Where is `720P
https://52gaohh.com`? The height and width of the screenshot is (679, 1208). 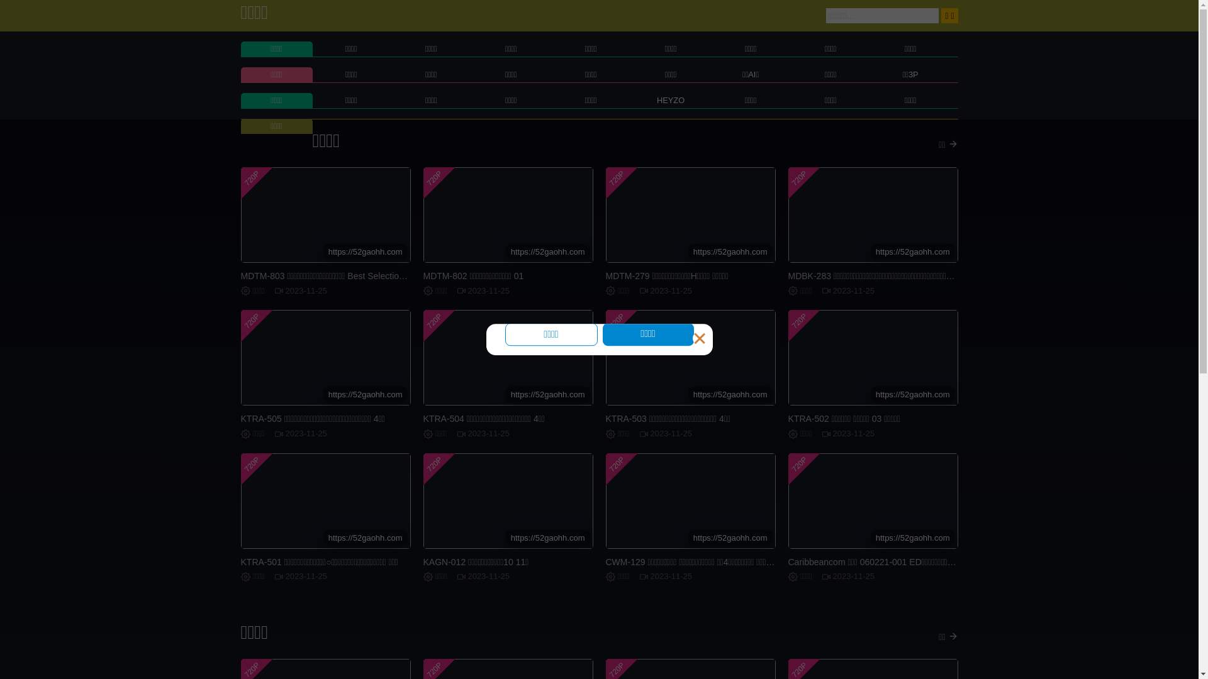
720P
https://52gaohh.com is located at coordinates (690, 358).